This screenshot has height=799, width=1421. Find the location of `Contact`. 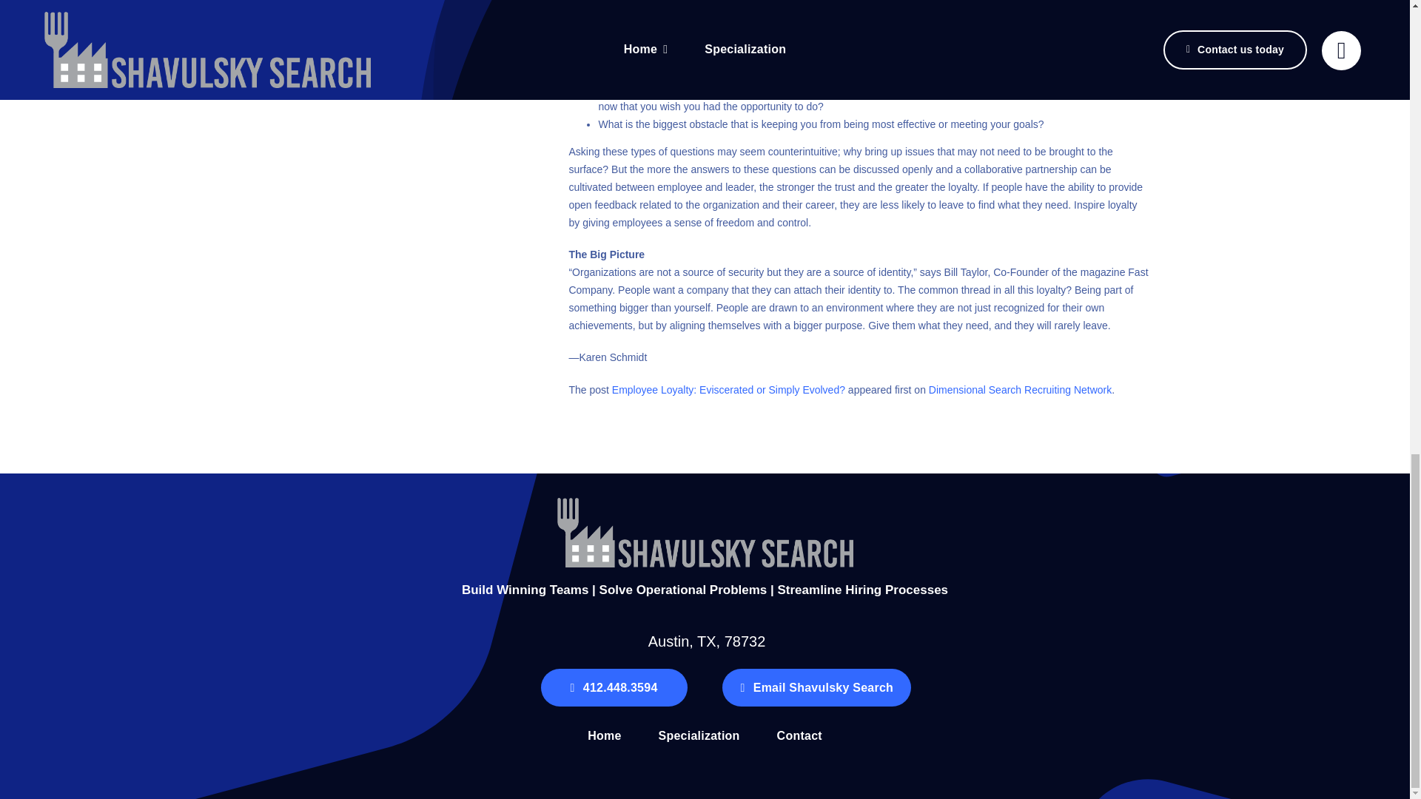

Contact is located at coordinates (799, 737).